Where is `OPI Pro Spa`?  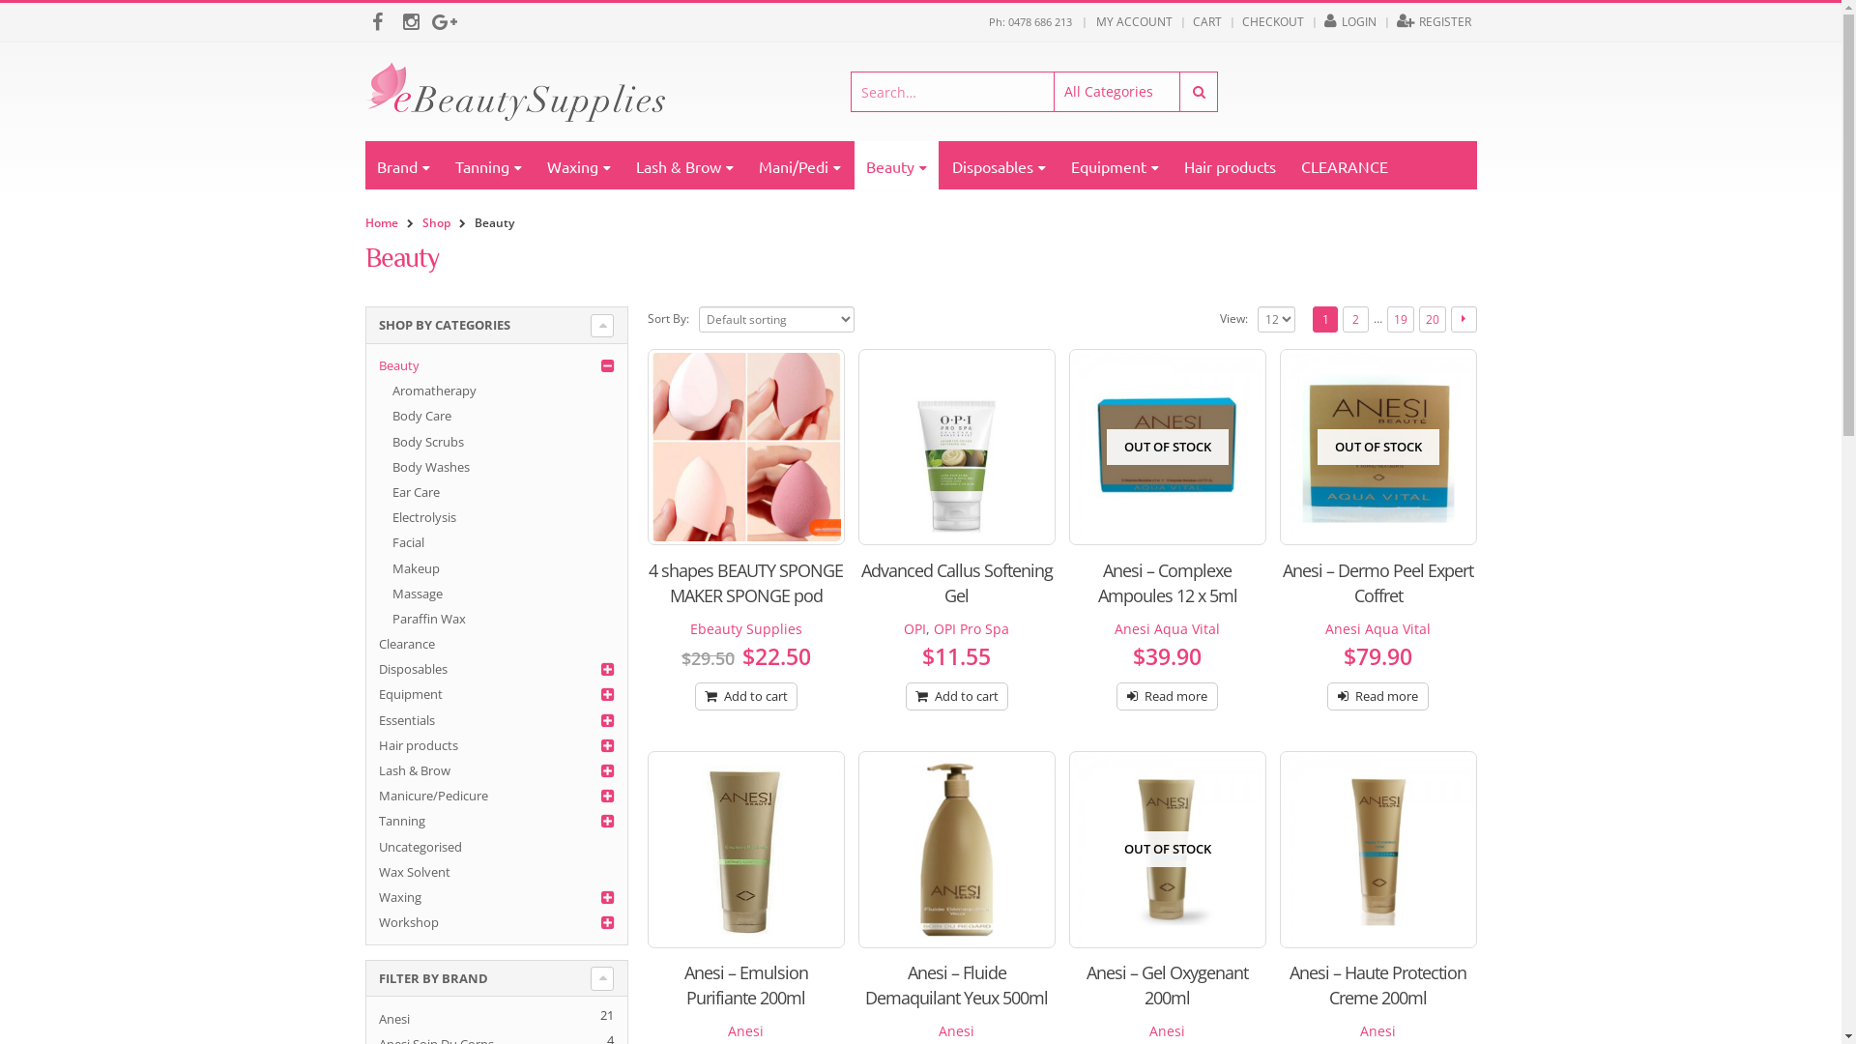 OPI Pro Spa is located at coordinates (971, 628).